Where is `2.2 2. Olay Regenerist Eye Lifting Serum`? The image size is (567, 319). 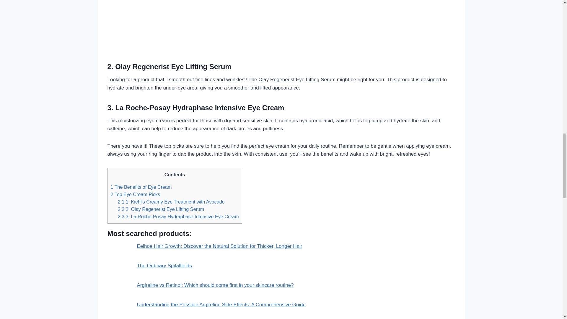
2.2 2. Olay Regenerist Eye Lifting Serum is located at coordinates (161, 209).